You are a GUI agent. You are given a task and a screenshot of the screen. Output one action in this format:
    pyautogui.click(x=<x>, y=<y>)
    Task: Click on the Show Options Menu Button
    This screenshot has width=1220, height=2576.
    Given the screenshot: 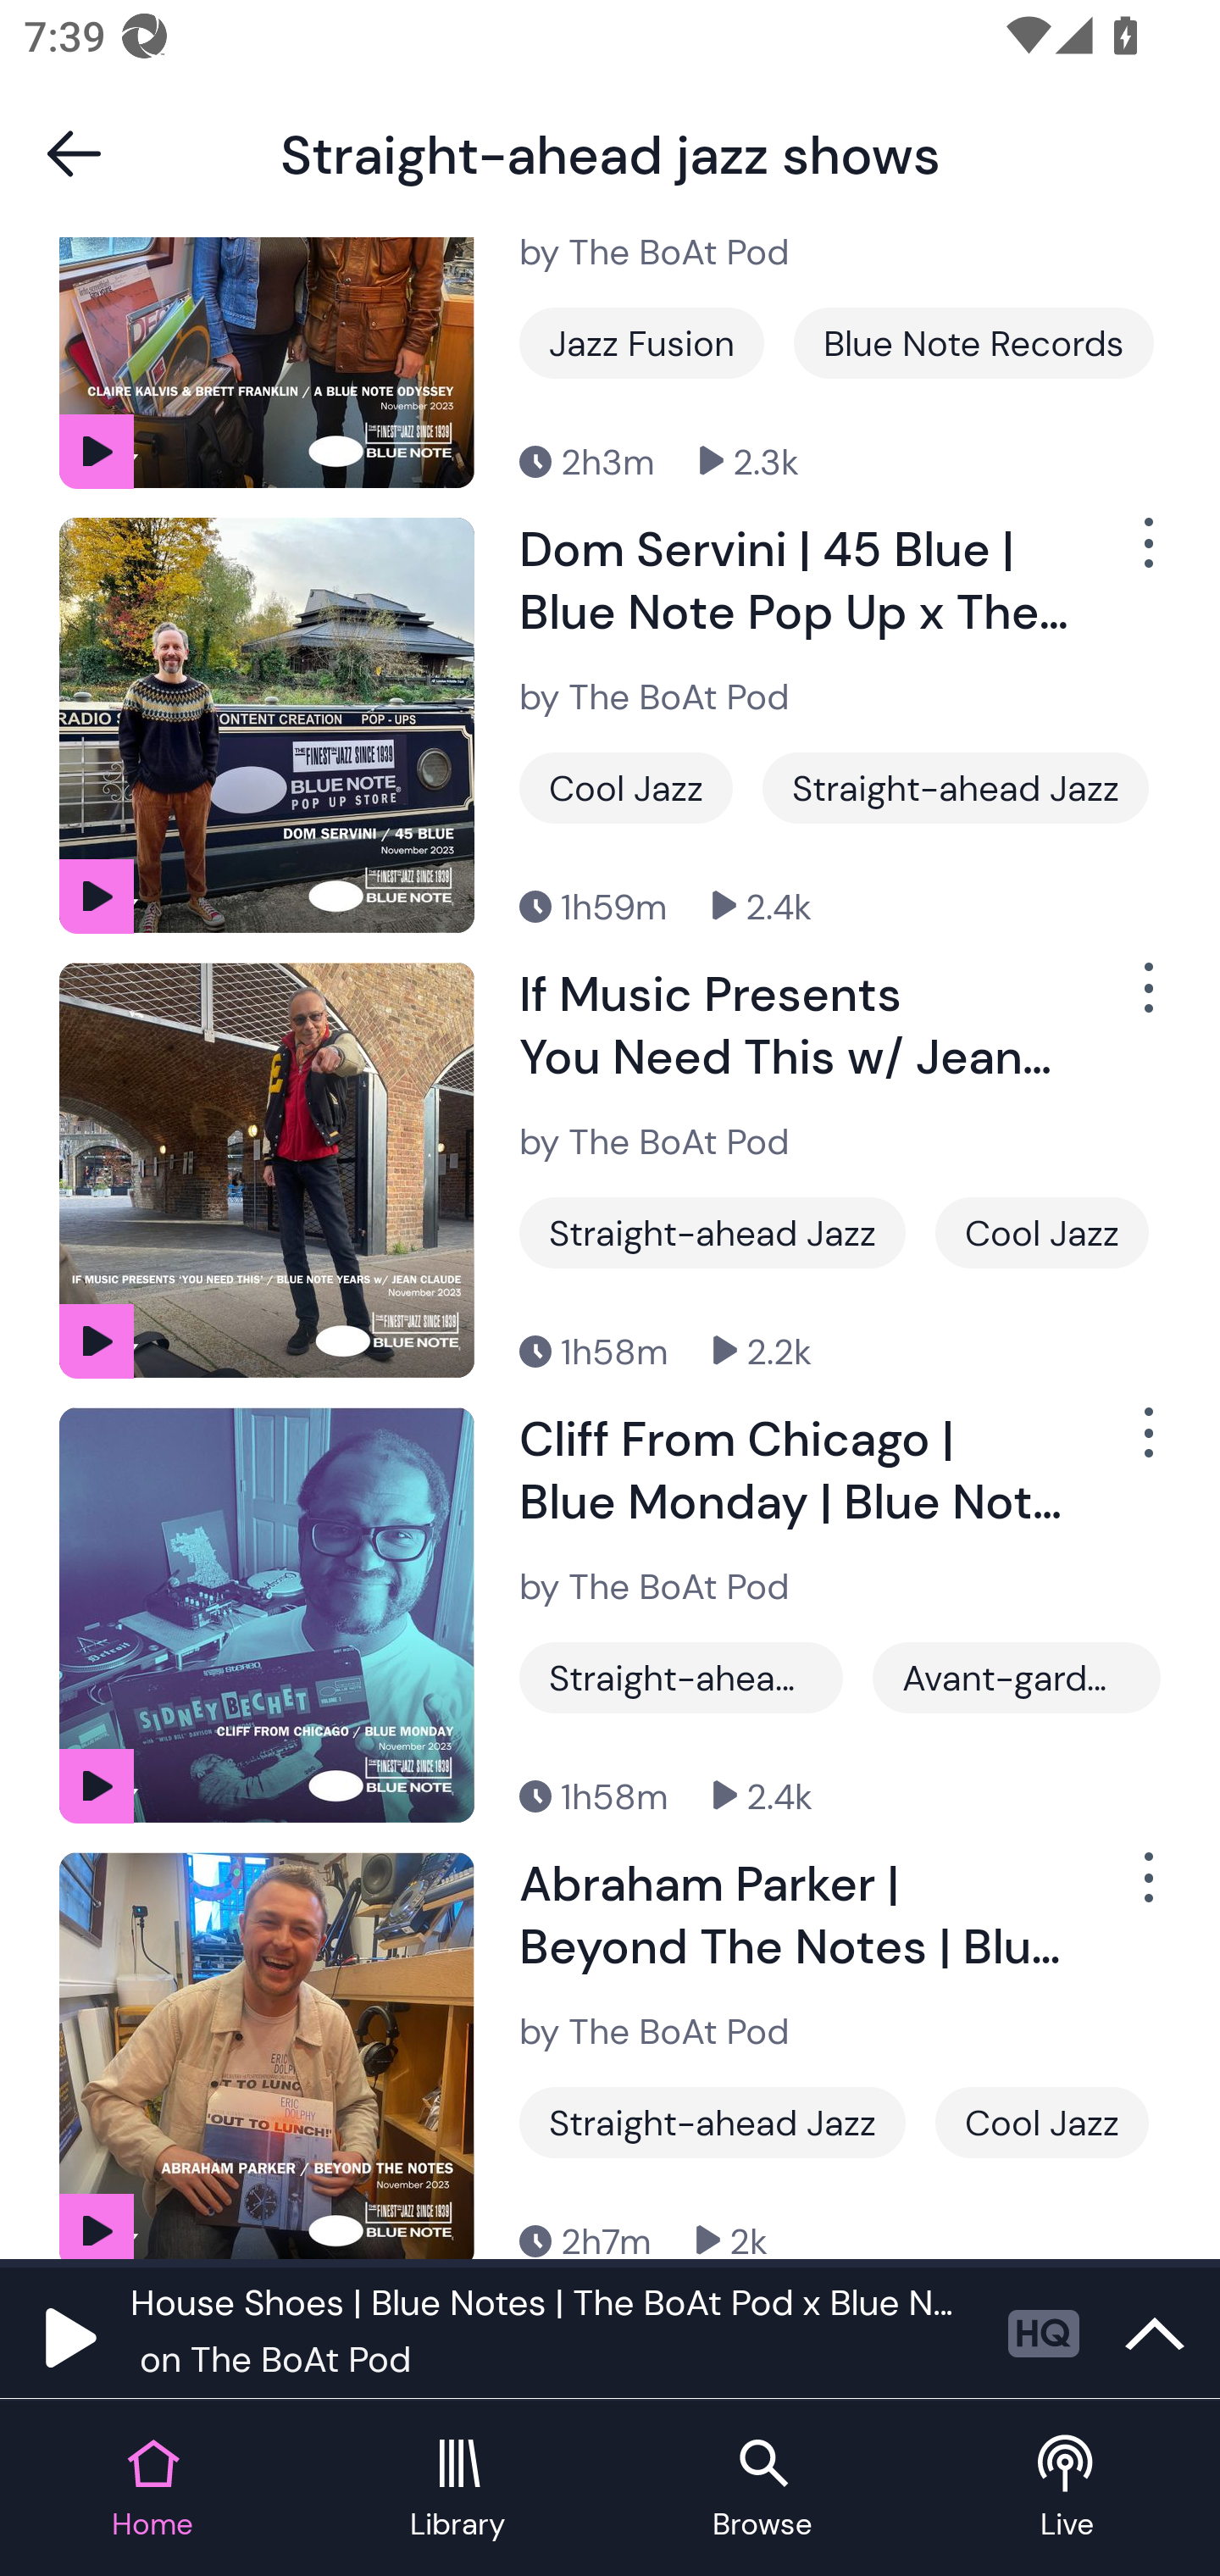 What is the action you would take?
    pyautogui.click(x=1145, y=1445)
    